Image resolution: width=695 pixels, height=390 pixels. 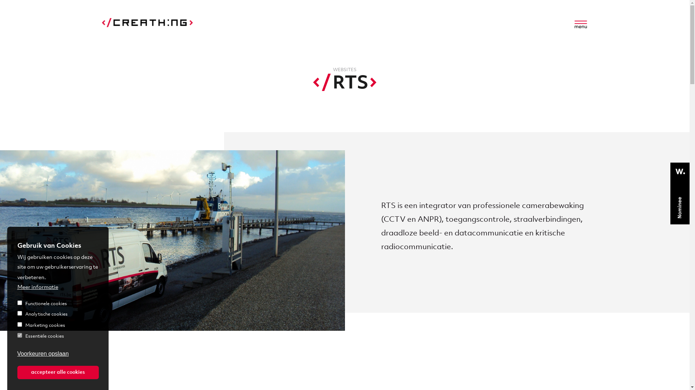 I want to click on Meer informatie, so click(x=38, y=287).